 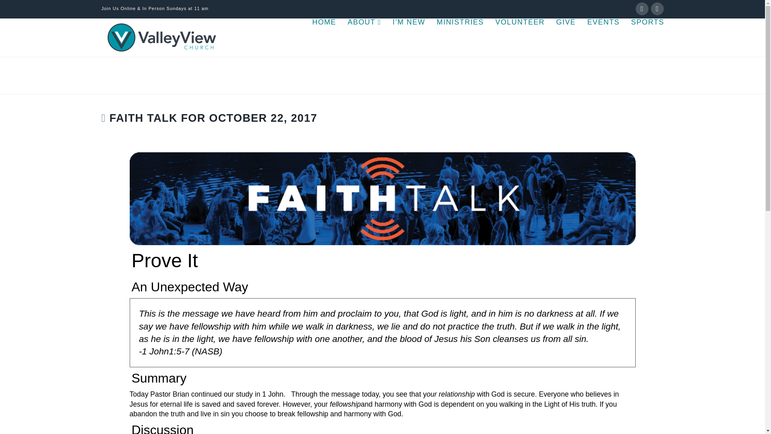 I want to click on VOLUNTEER, so click(x=520, y=38).